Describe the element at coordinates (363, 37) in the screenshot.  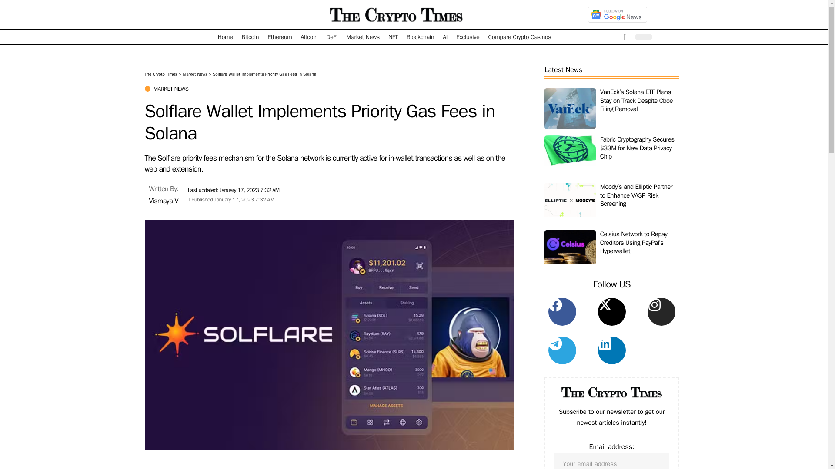
I see `Market News` at that location.